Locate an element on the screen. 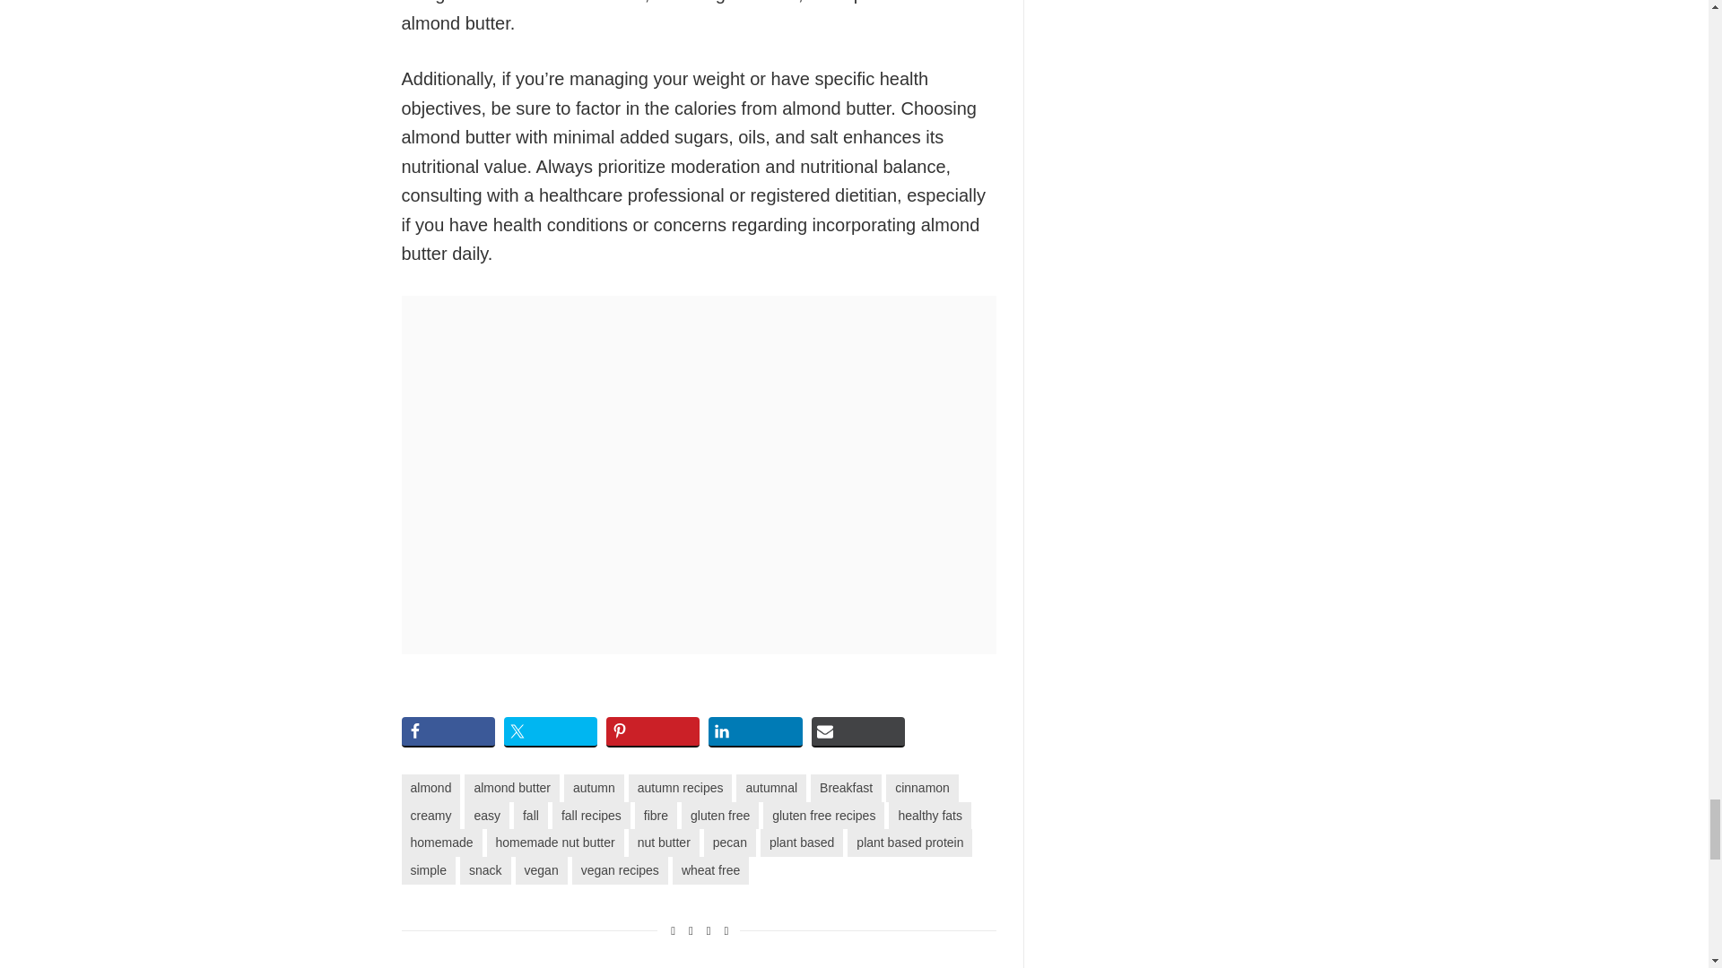 The image size is (1722, 968). Share on Twitter is located at coordinates (551, 731).